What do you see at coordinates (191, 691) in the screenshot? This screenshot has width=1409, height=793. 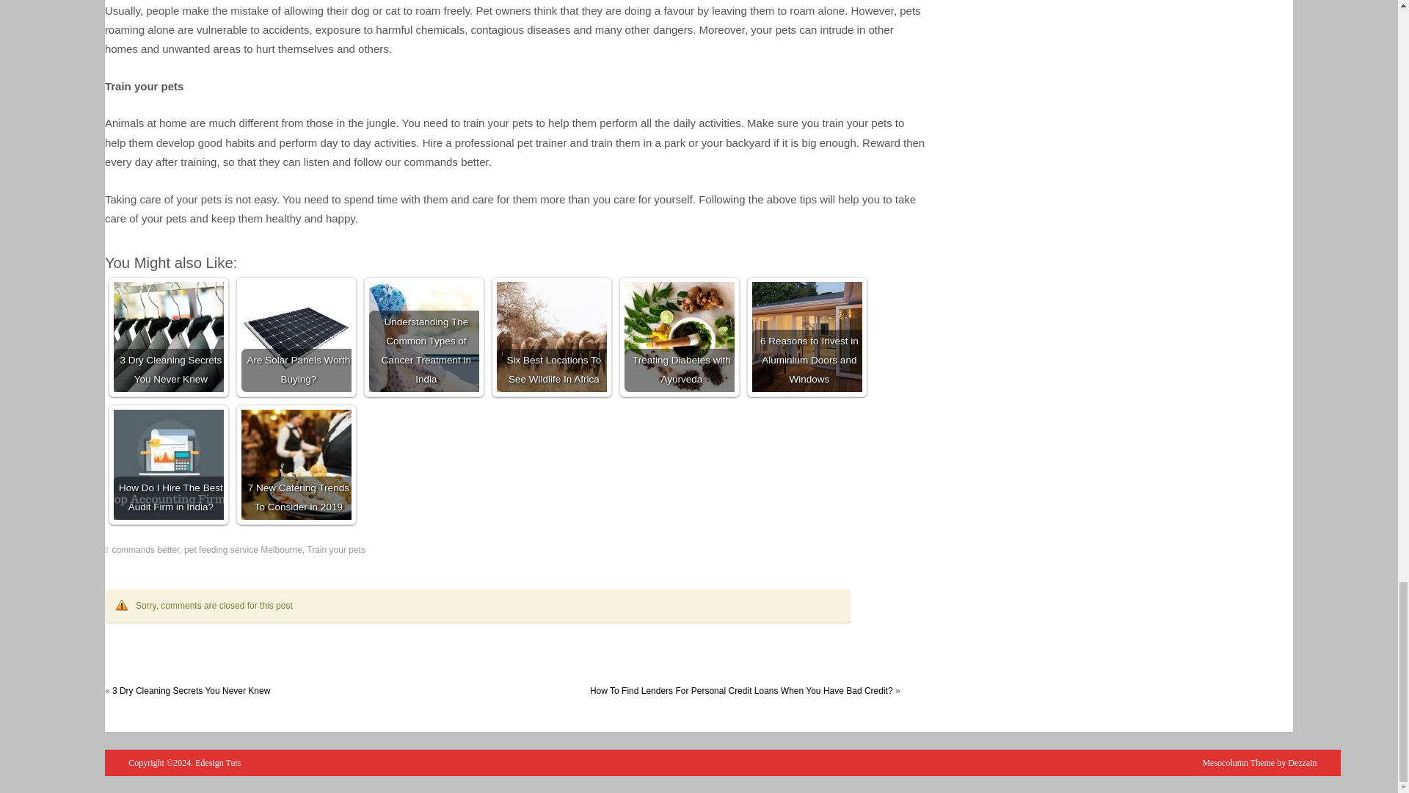 I see `3 Dry Cleaning Secrets You Never Knew` at bounding box center [191, 691].